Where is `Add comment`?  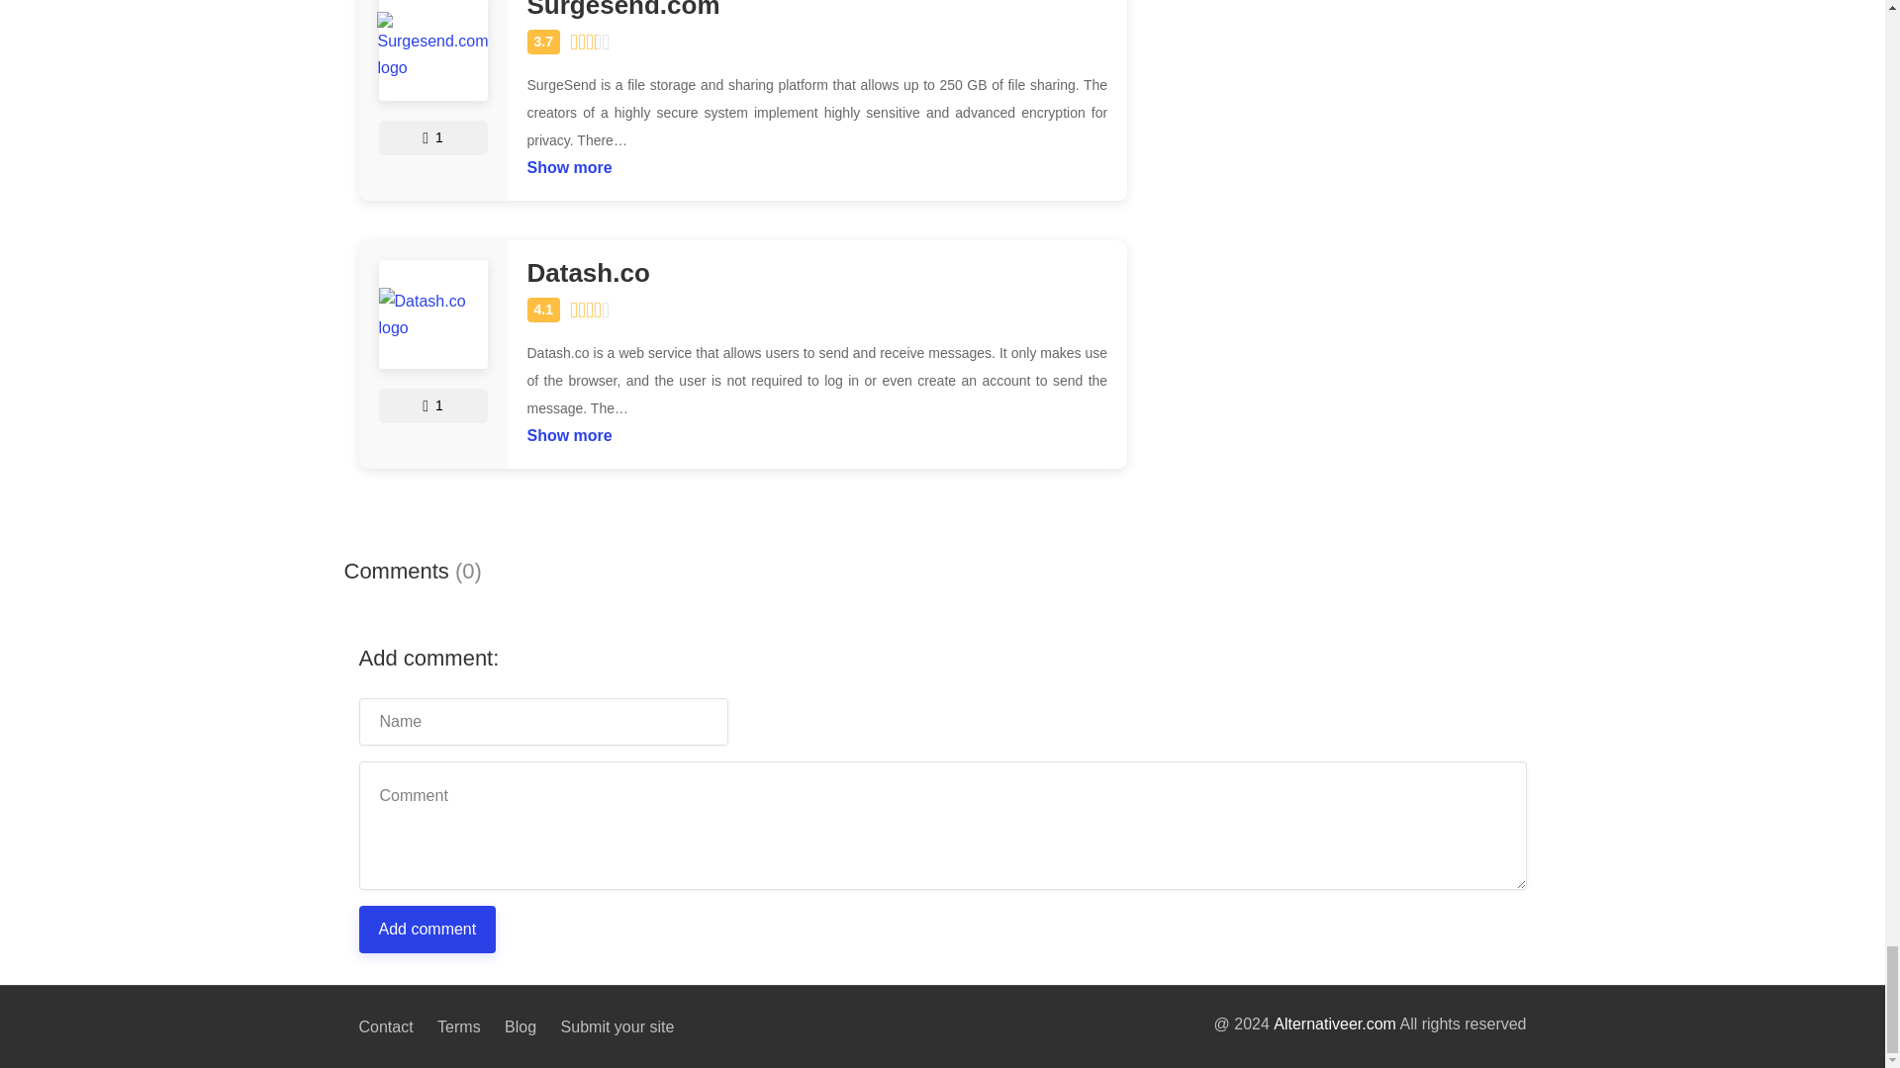
Add comment is located at coordinates (427, 930).